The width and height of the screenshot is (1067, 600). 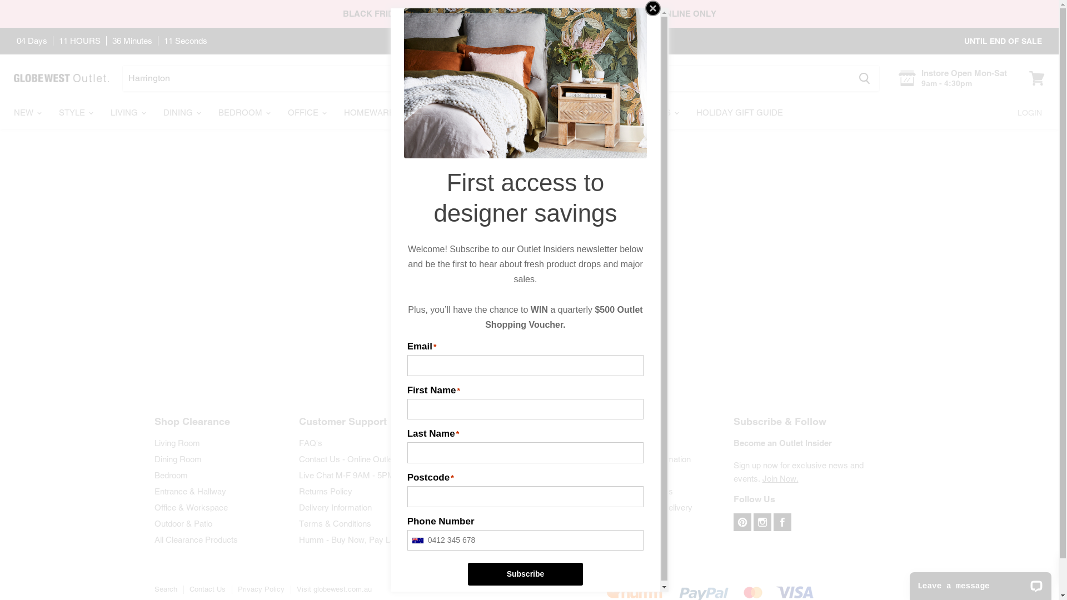 What do you see at coordinates (190, 491) in the screenshot?
I see `Entrance & Hallway` at bounding box center [190, 491].